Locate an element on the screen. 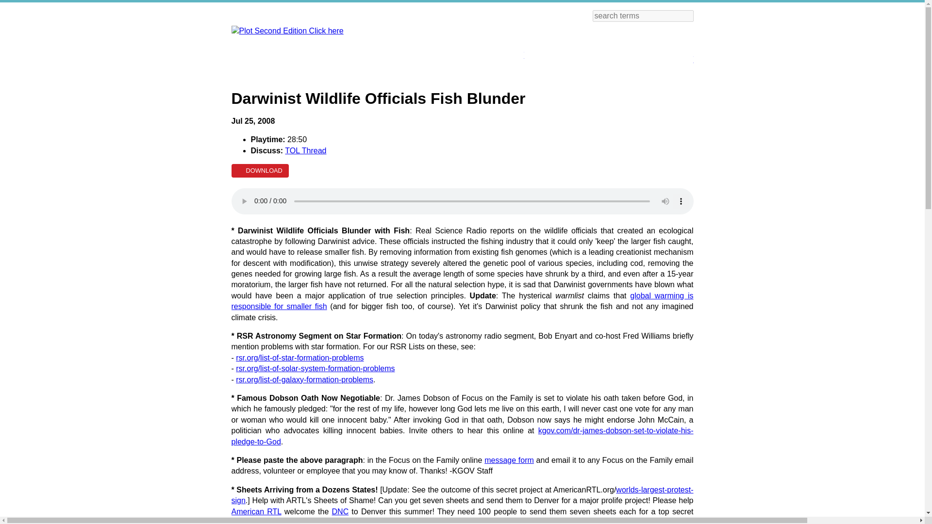 This screenshot has width=932, height=524. American RTL is located at coordinates (256, 511).